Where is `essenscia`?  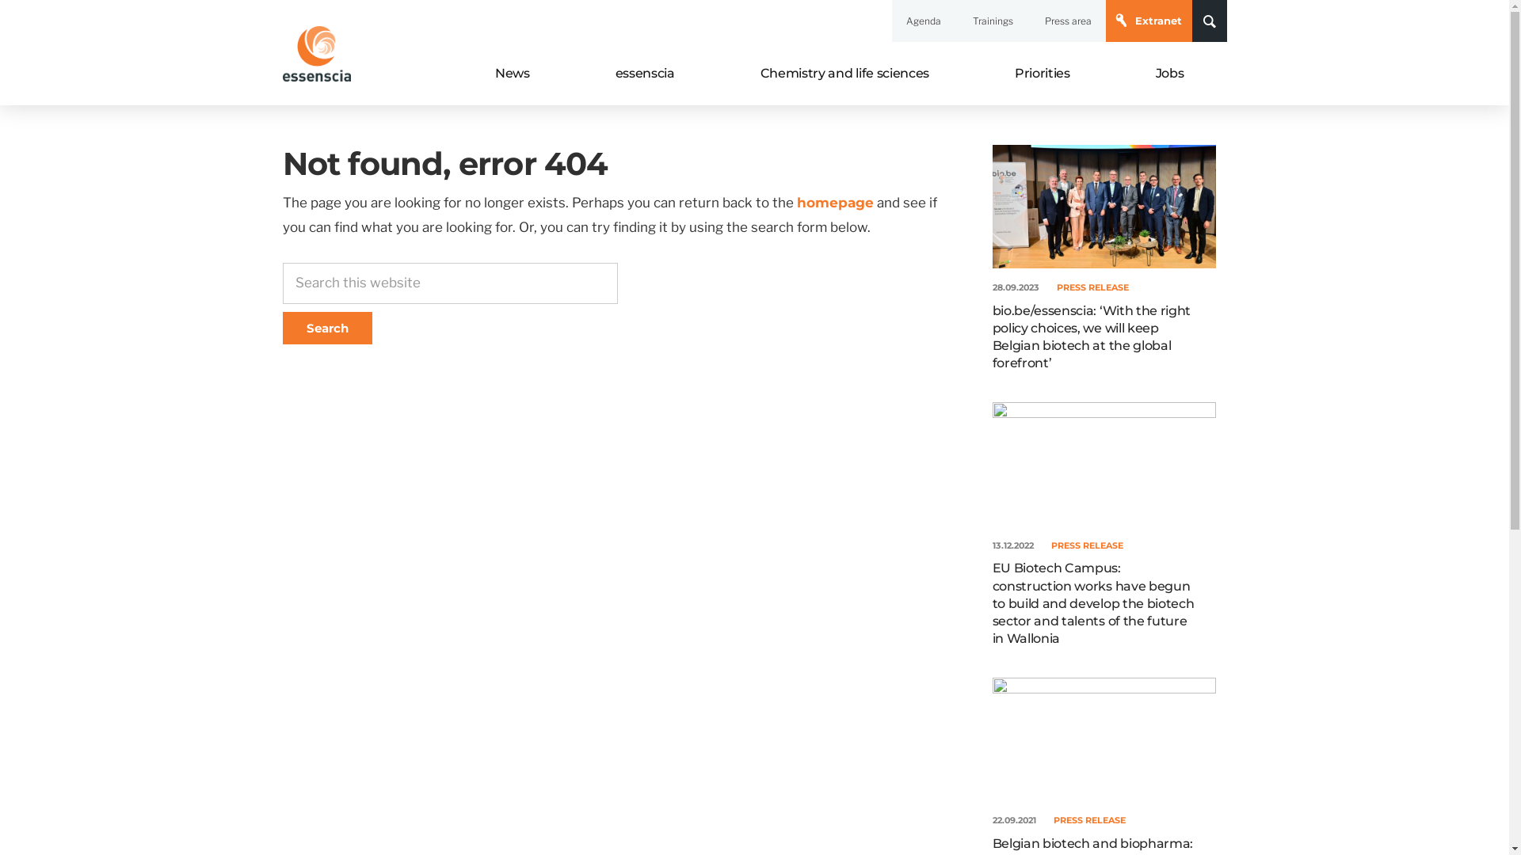 essenscia is located at coordinates (323, 109).